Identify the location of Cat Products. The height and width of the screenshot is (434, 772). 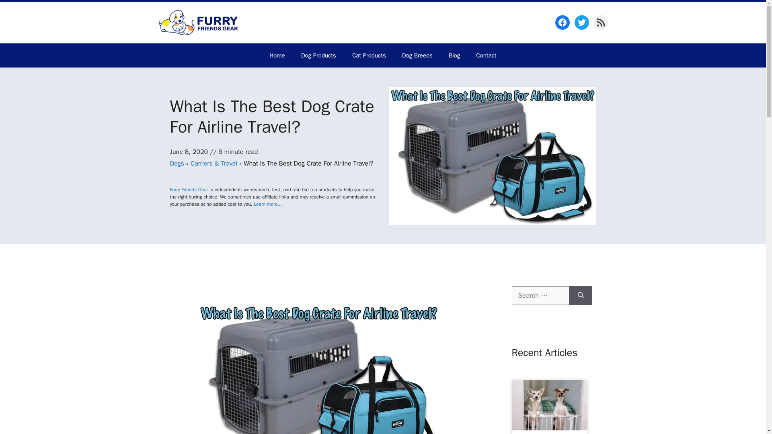
(369, 55).